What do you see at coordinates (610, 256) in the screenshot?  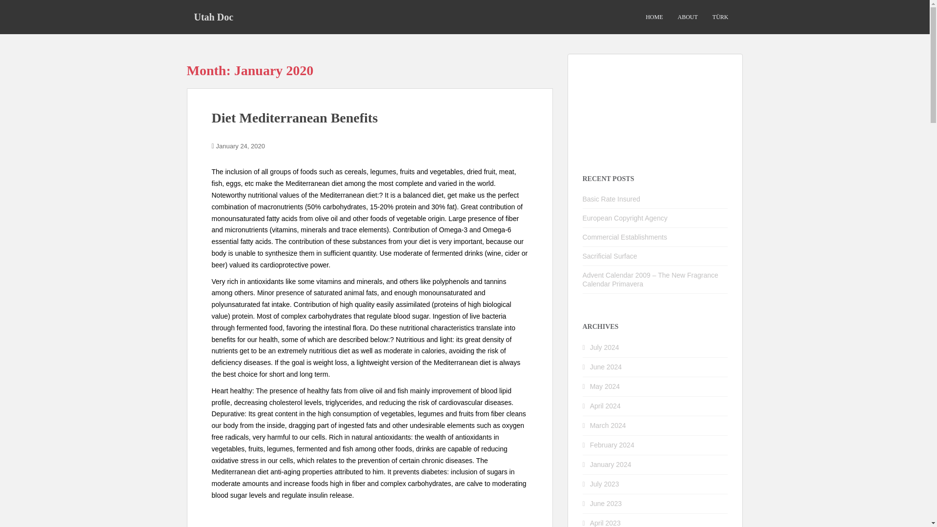 I see `Sacrificial Surface` at bounding box center [610, 256].